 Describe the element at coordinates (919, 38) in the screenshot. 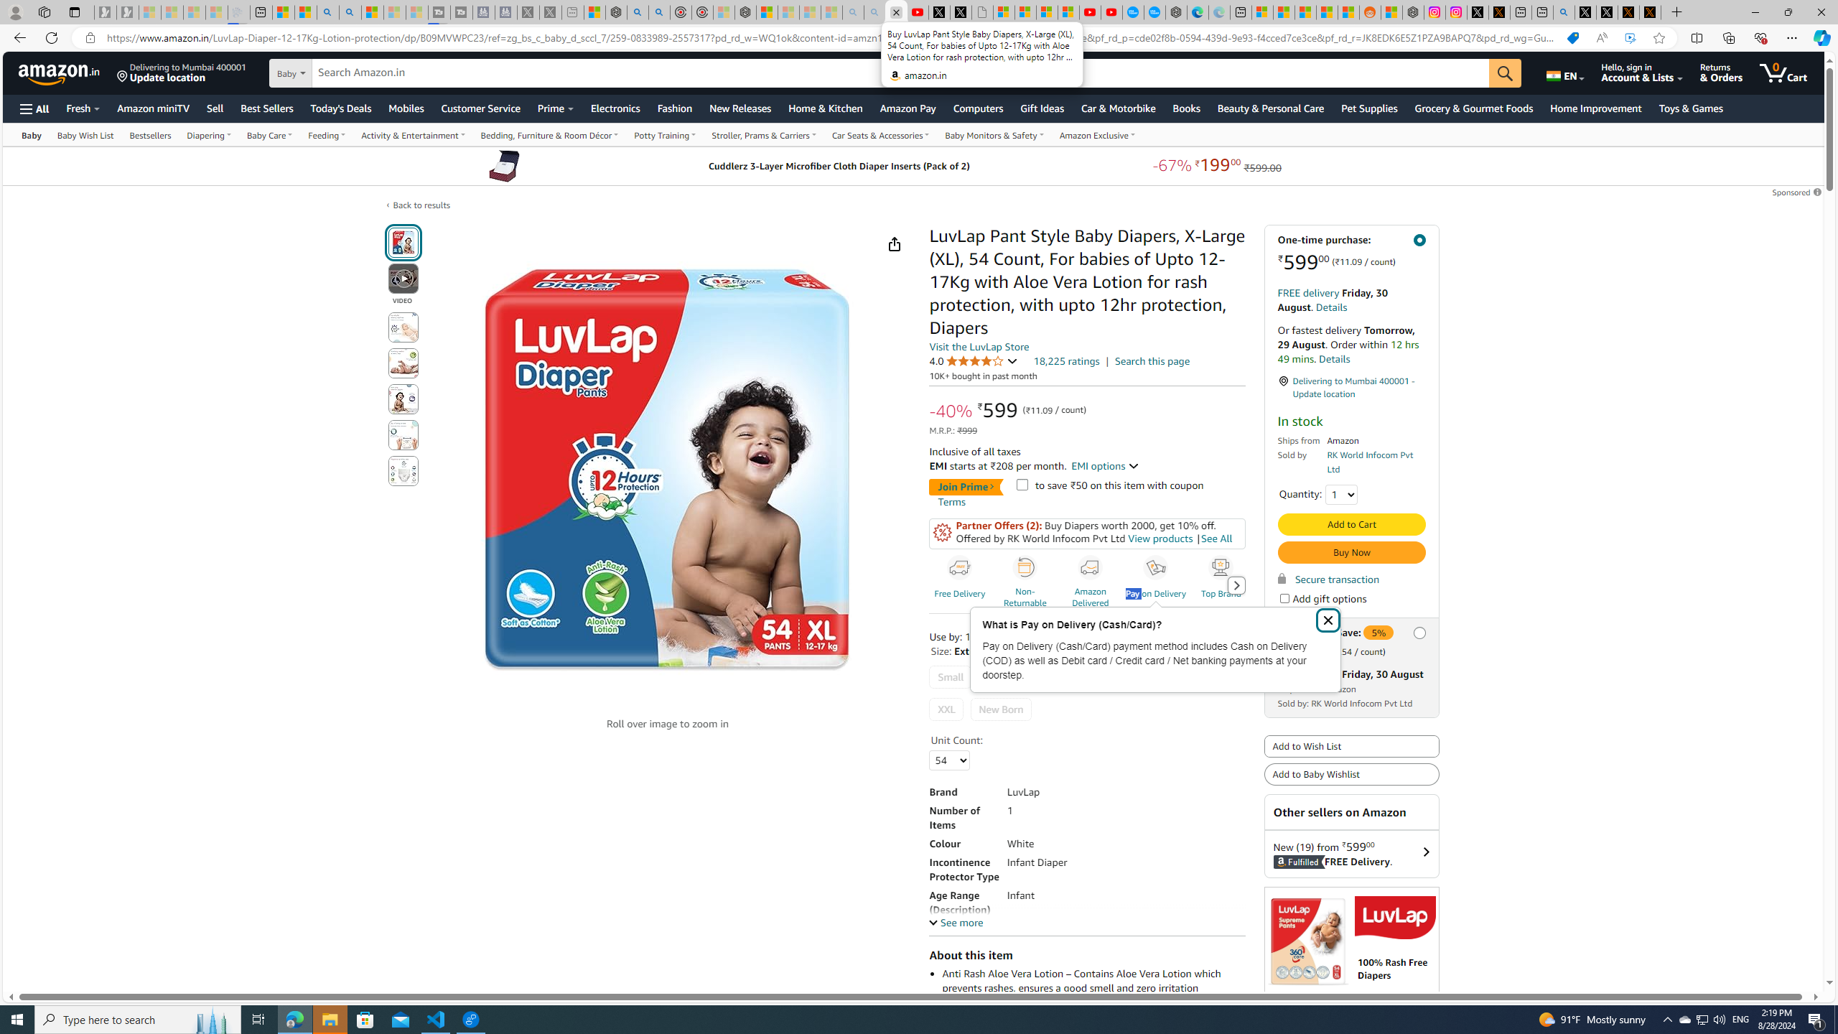

I see `App bar` at that location.